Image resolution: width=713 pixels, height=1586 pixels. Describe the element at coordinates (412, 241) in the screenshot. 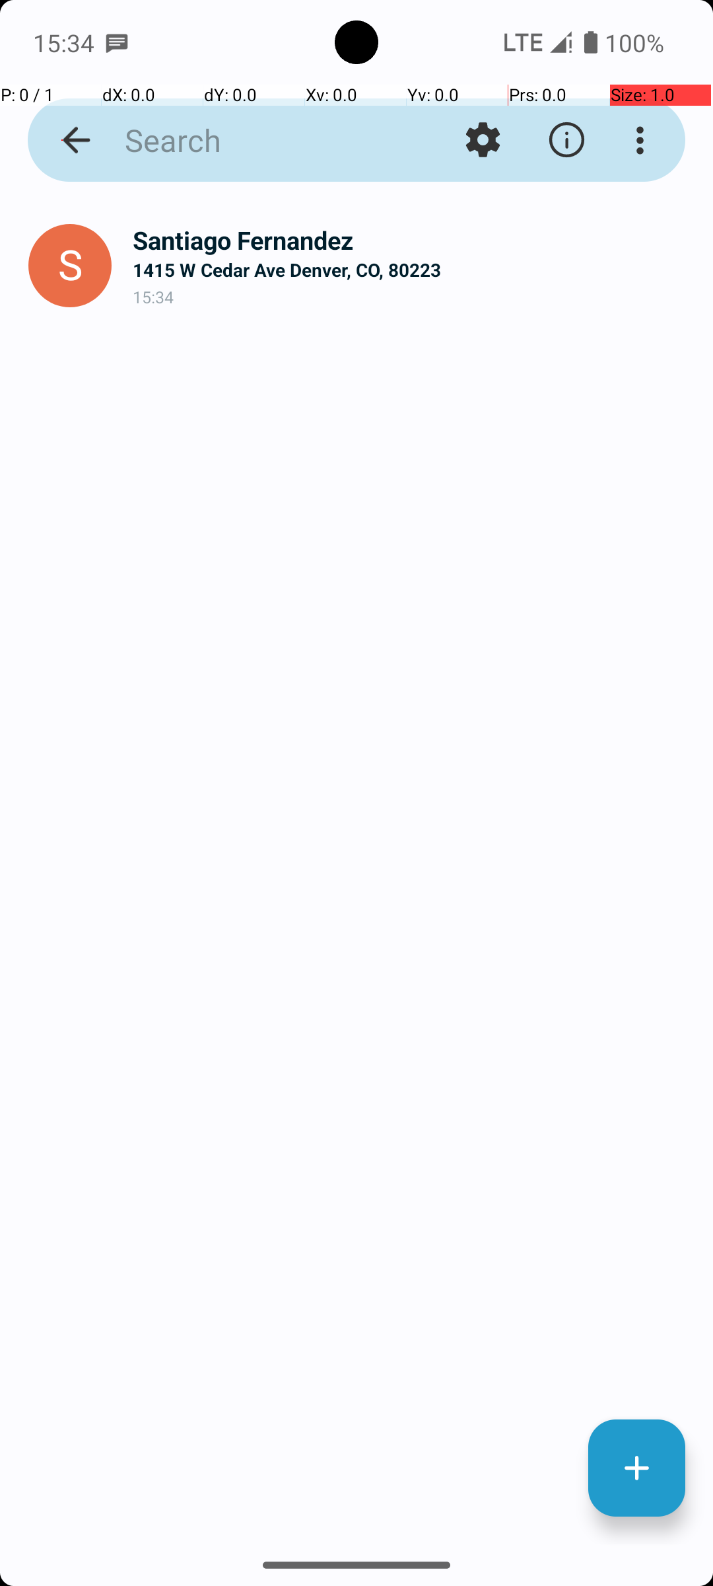

I see `Santiago Fernandez` at that location.